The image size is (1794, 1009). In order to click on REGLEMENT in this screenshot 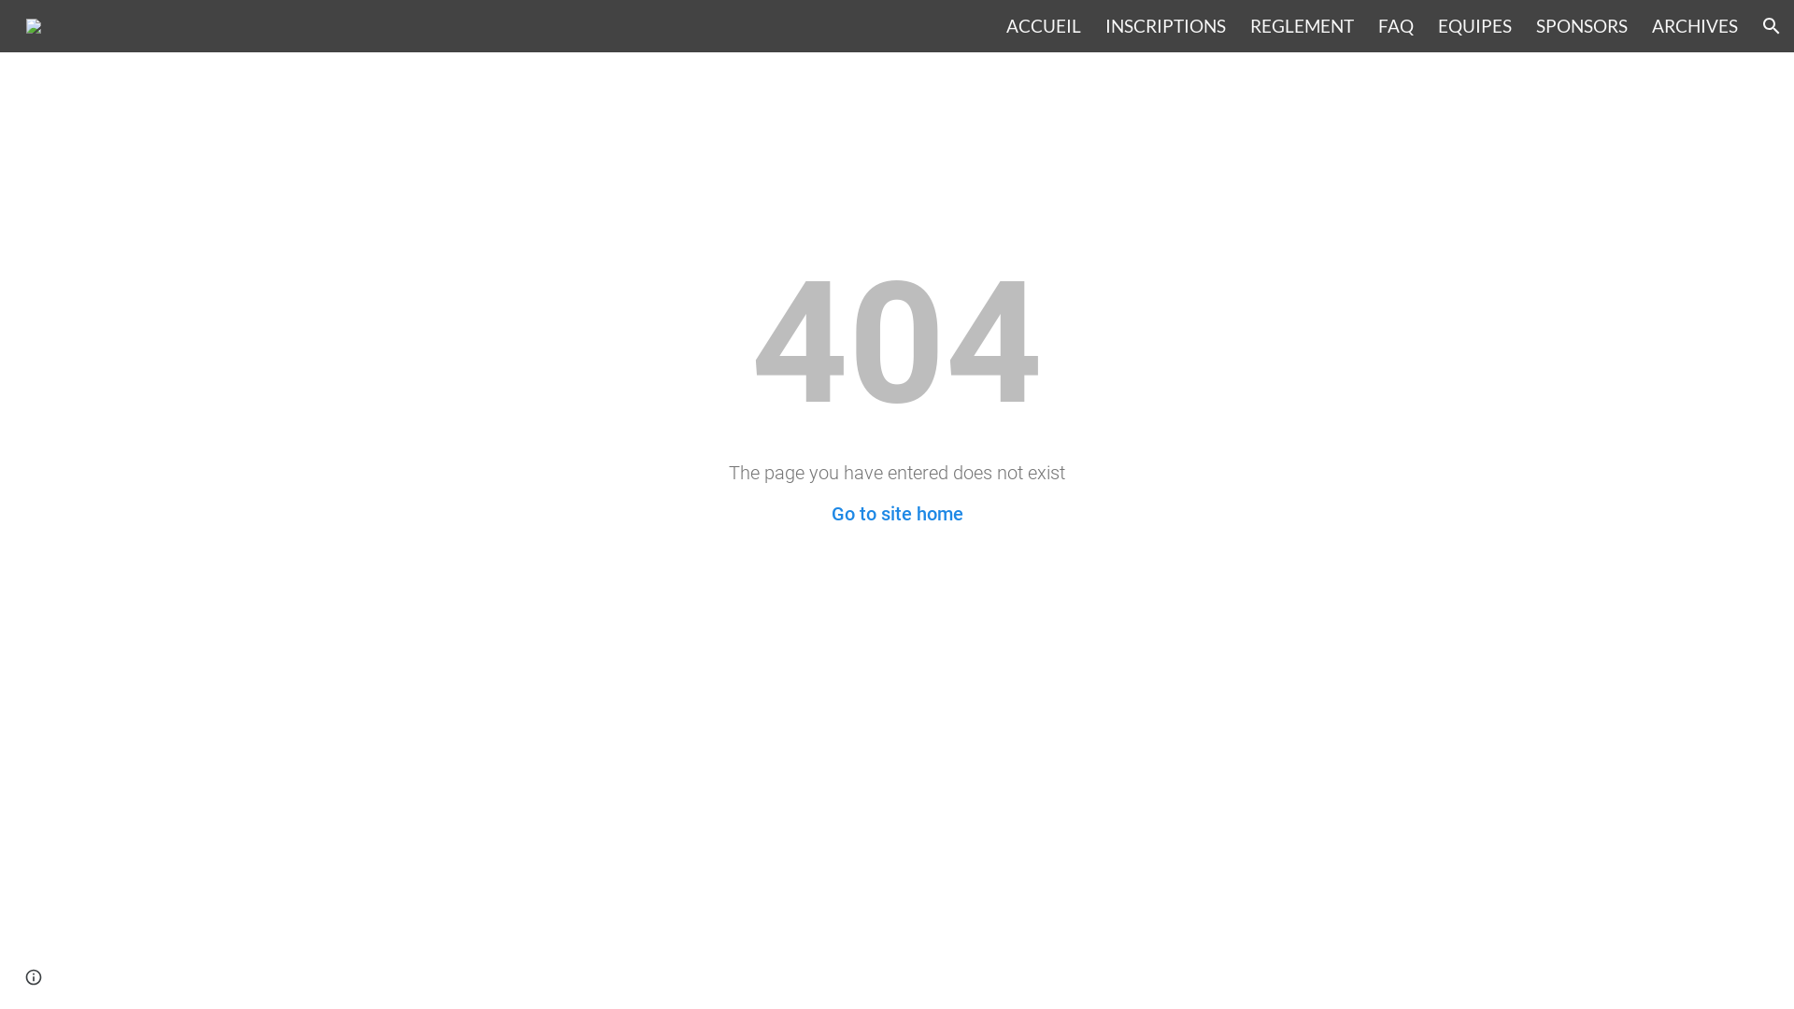, I will do `click(1303, 26)`.